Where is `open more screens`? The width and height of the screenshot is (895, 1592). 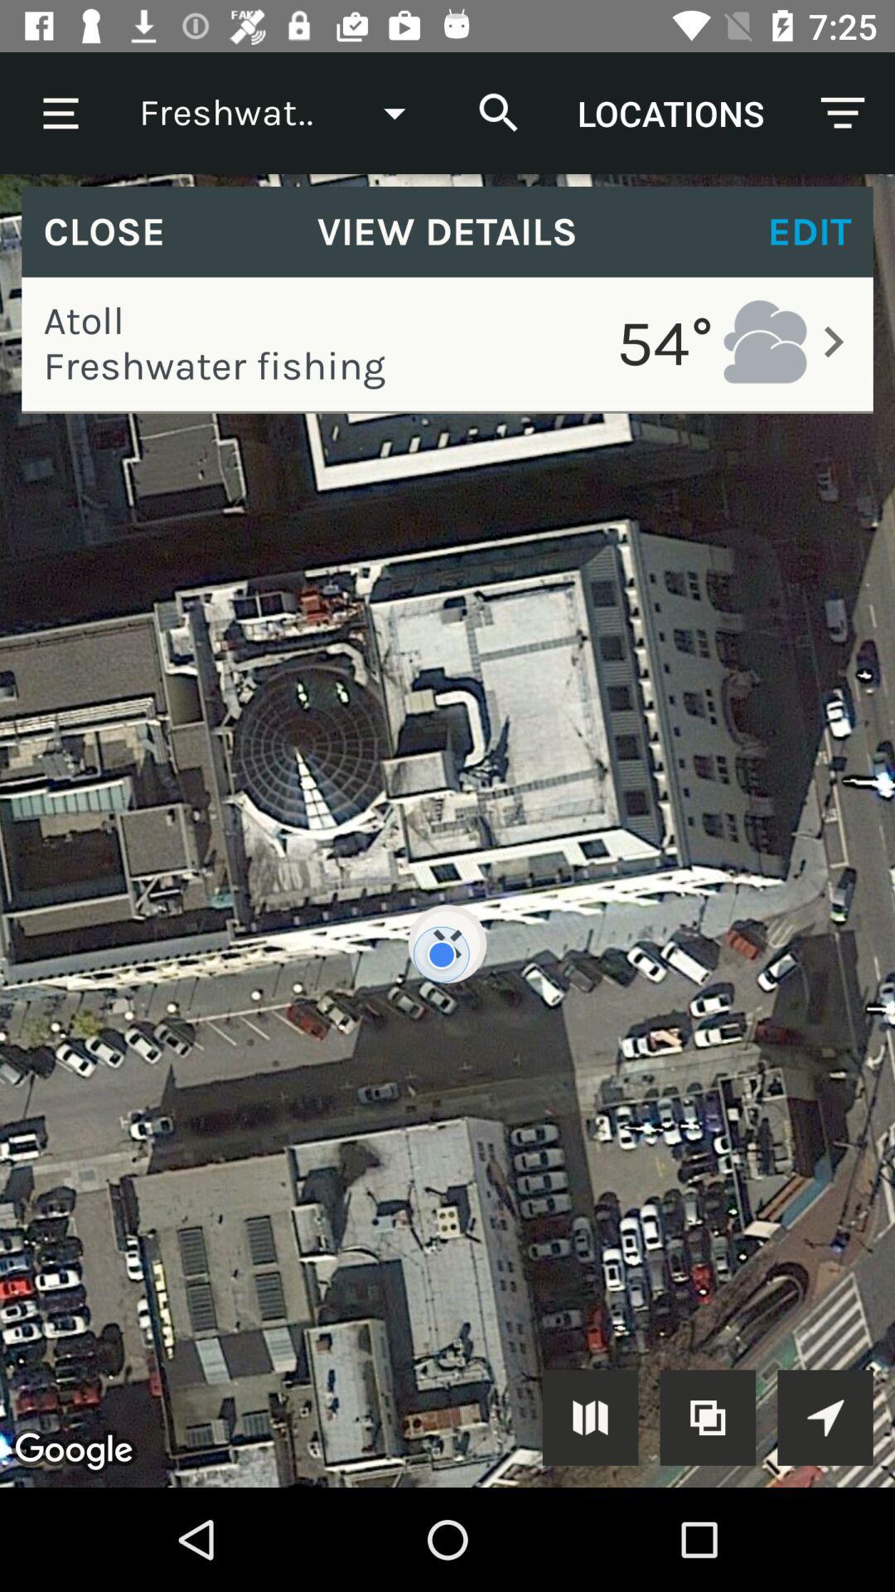 open more screens is located at coordinates (590, 1418).